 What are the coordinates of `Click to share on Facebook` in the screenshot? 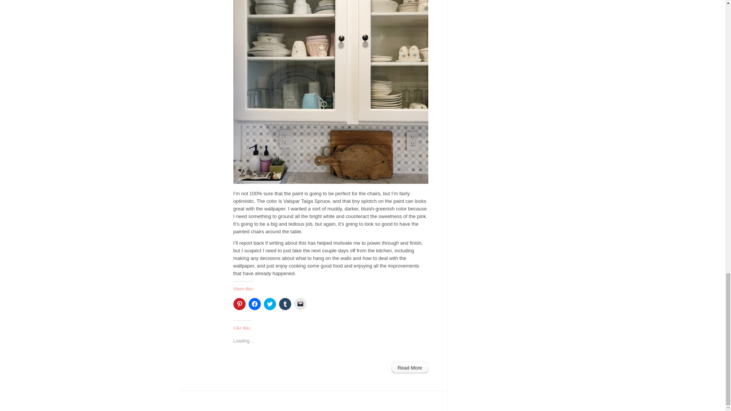 It's located at (254, 304).